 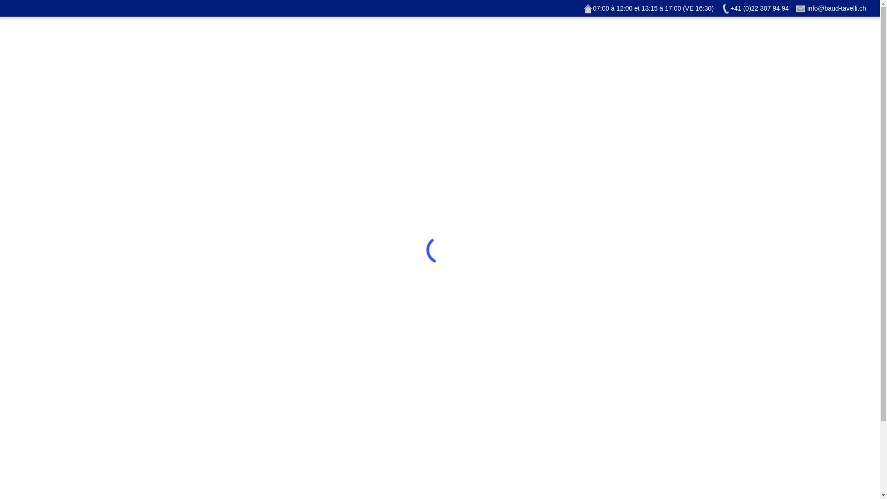 I want to click on Accueil, so click(x=312, y=41).